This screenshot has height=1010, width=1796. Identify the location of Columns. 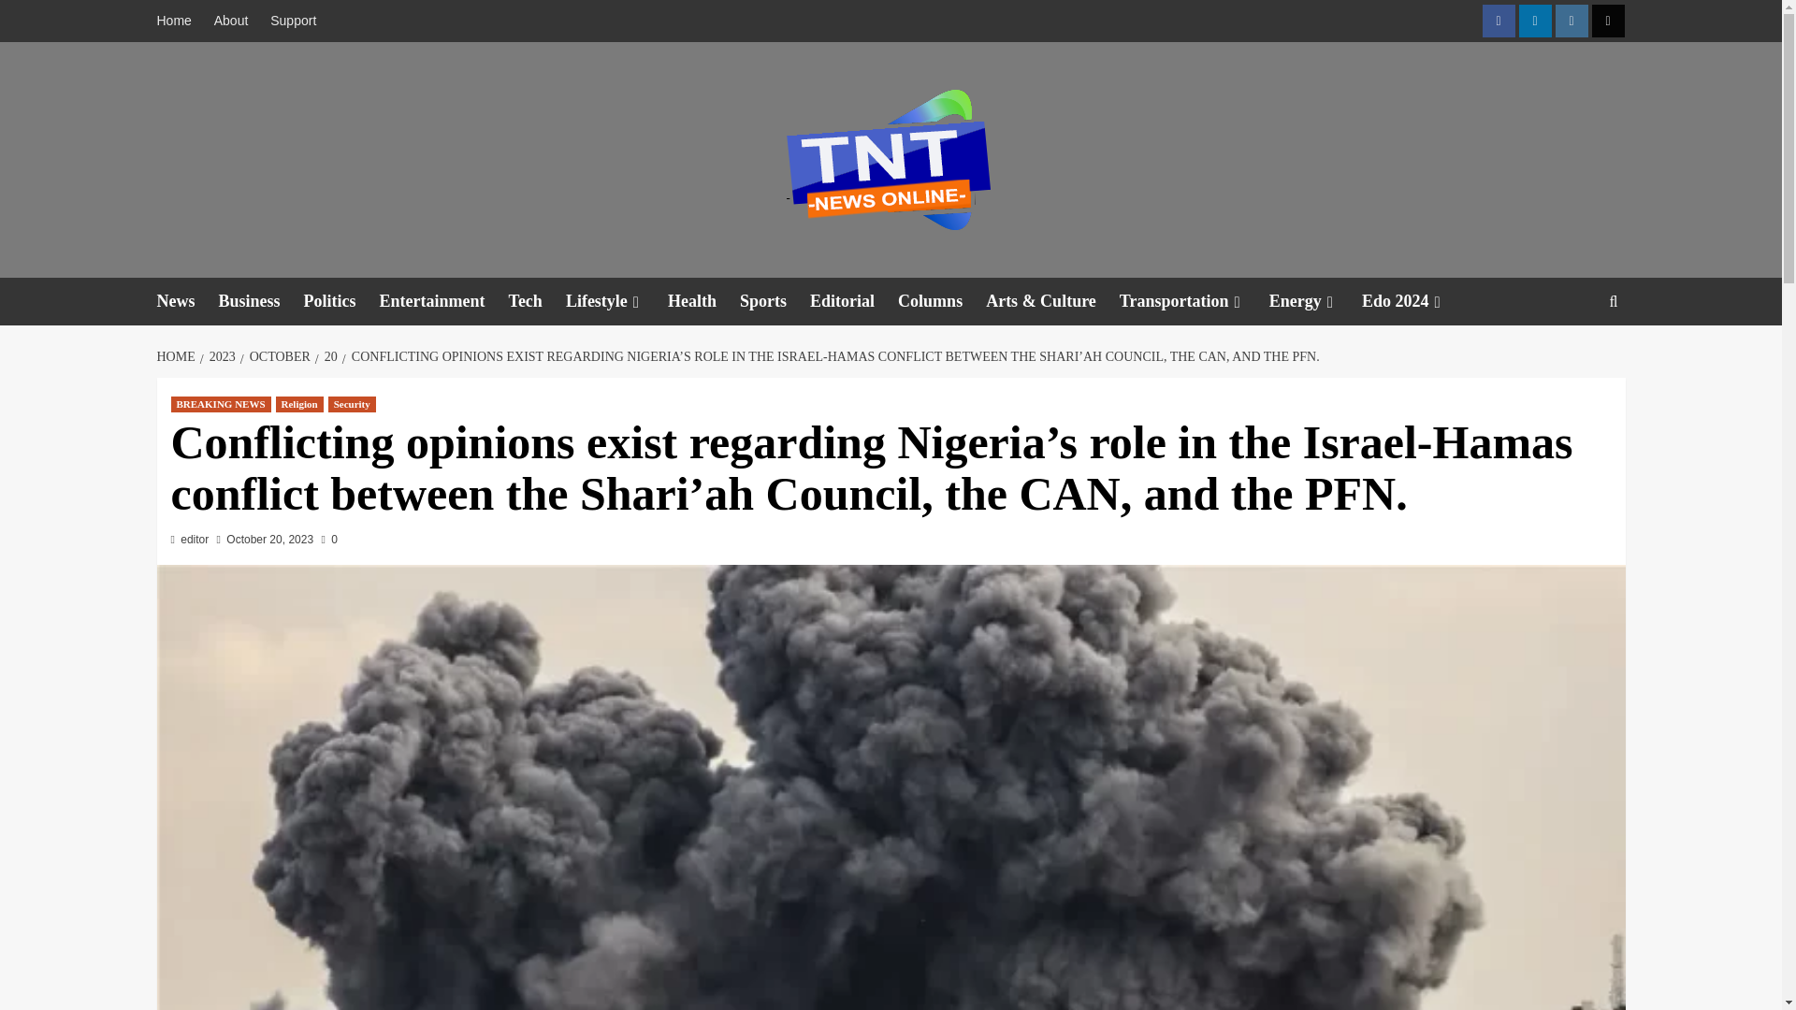
(942, 301).